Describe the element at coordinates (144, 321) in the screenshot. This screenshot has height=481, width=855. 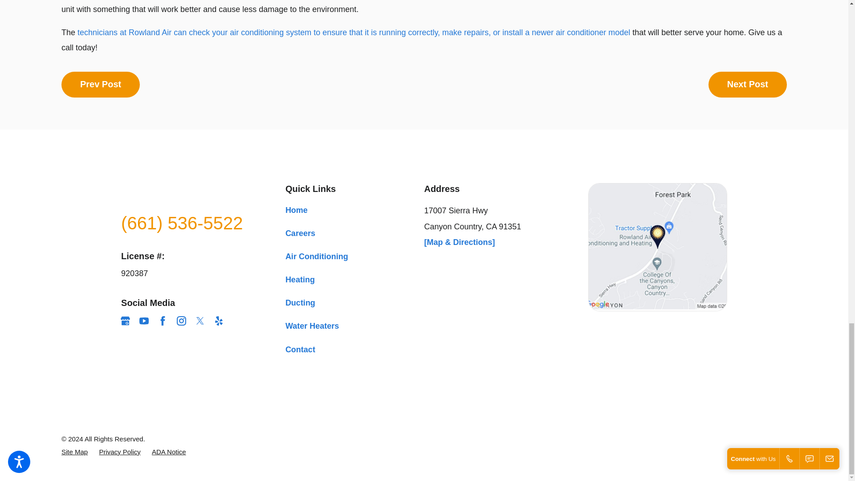
I see `YouTube` at that location.